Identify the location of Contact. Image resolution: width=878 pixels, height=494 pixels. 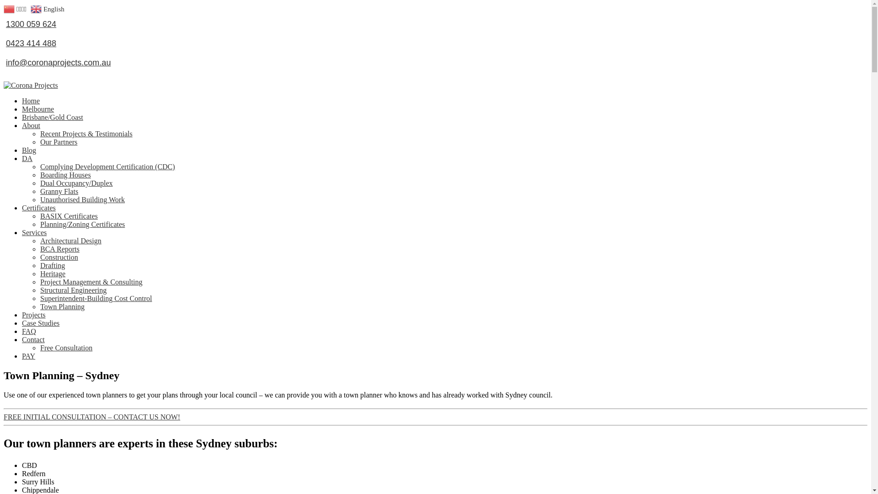
(33, 333).